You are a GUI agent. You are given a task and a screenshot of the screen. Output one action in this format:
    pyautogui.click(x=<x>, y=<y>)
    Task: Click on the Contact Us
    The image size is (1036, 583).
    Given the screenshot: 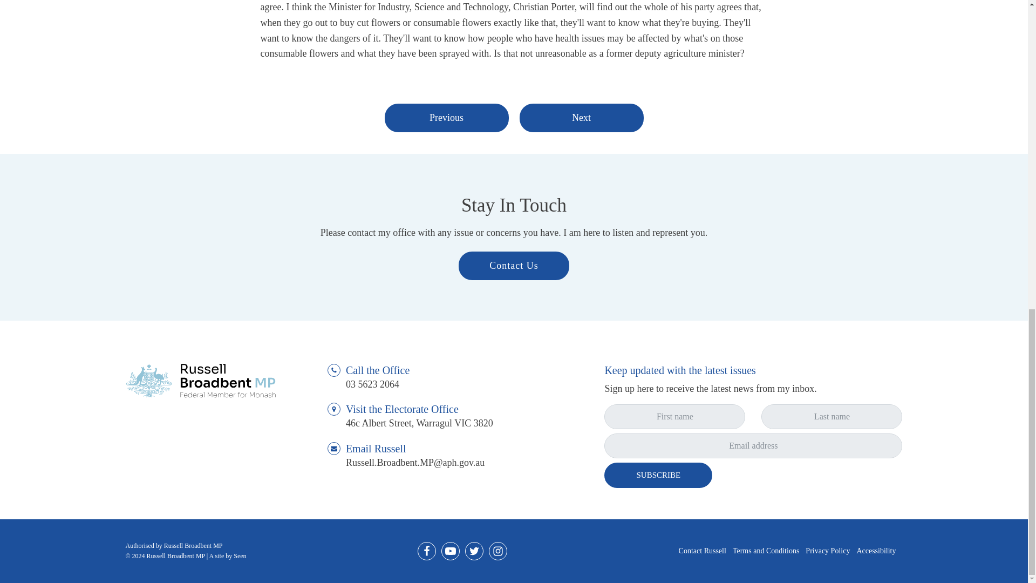 What is the action you would take?
    pyautogui.click(x=514, y=266)
    